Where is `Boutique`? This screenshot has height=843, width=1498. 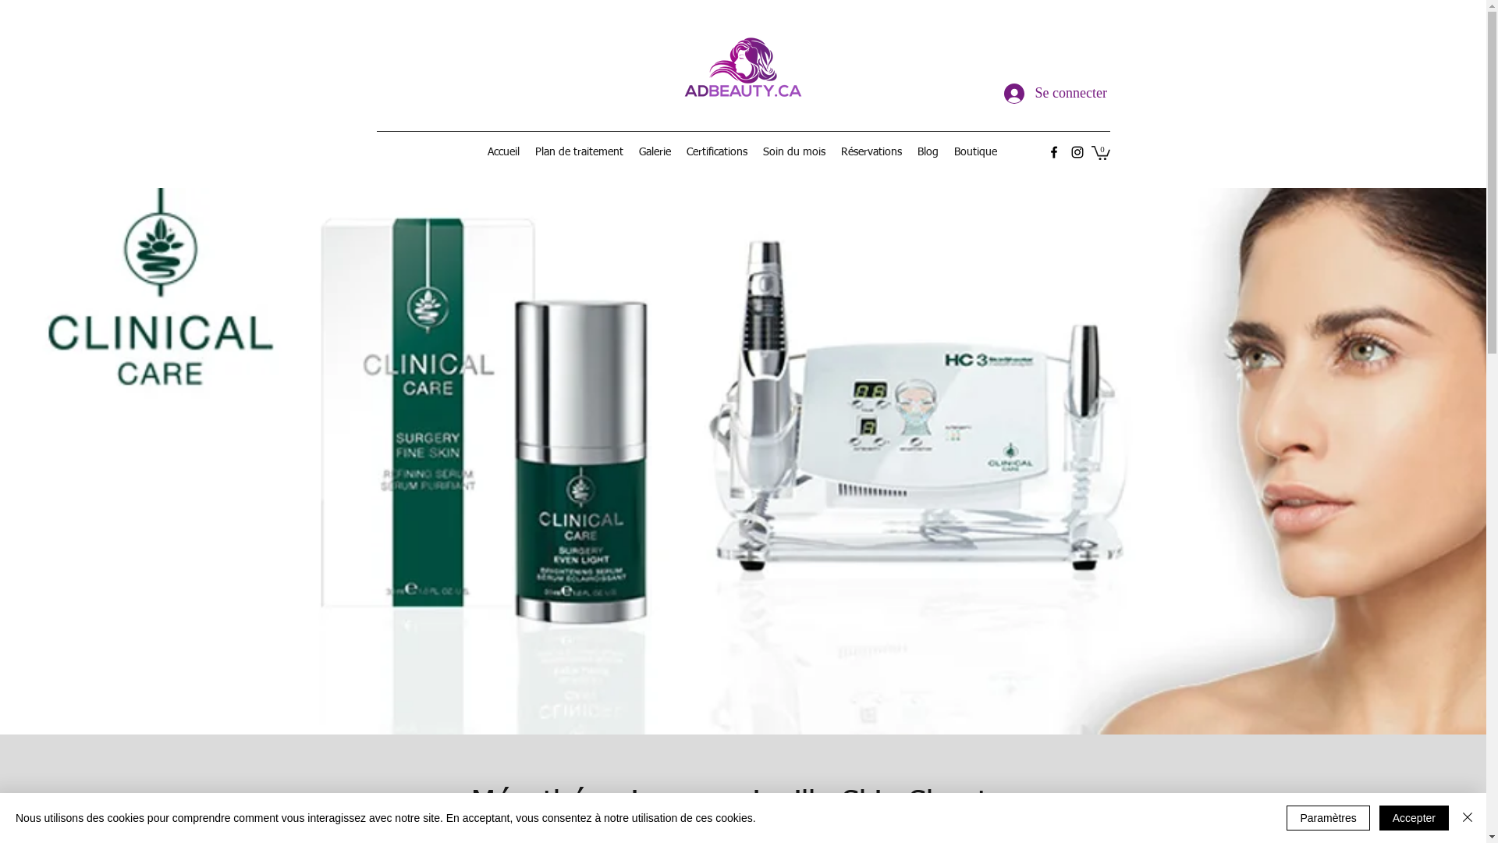 Boutique is located at coordinates (975, 152).